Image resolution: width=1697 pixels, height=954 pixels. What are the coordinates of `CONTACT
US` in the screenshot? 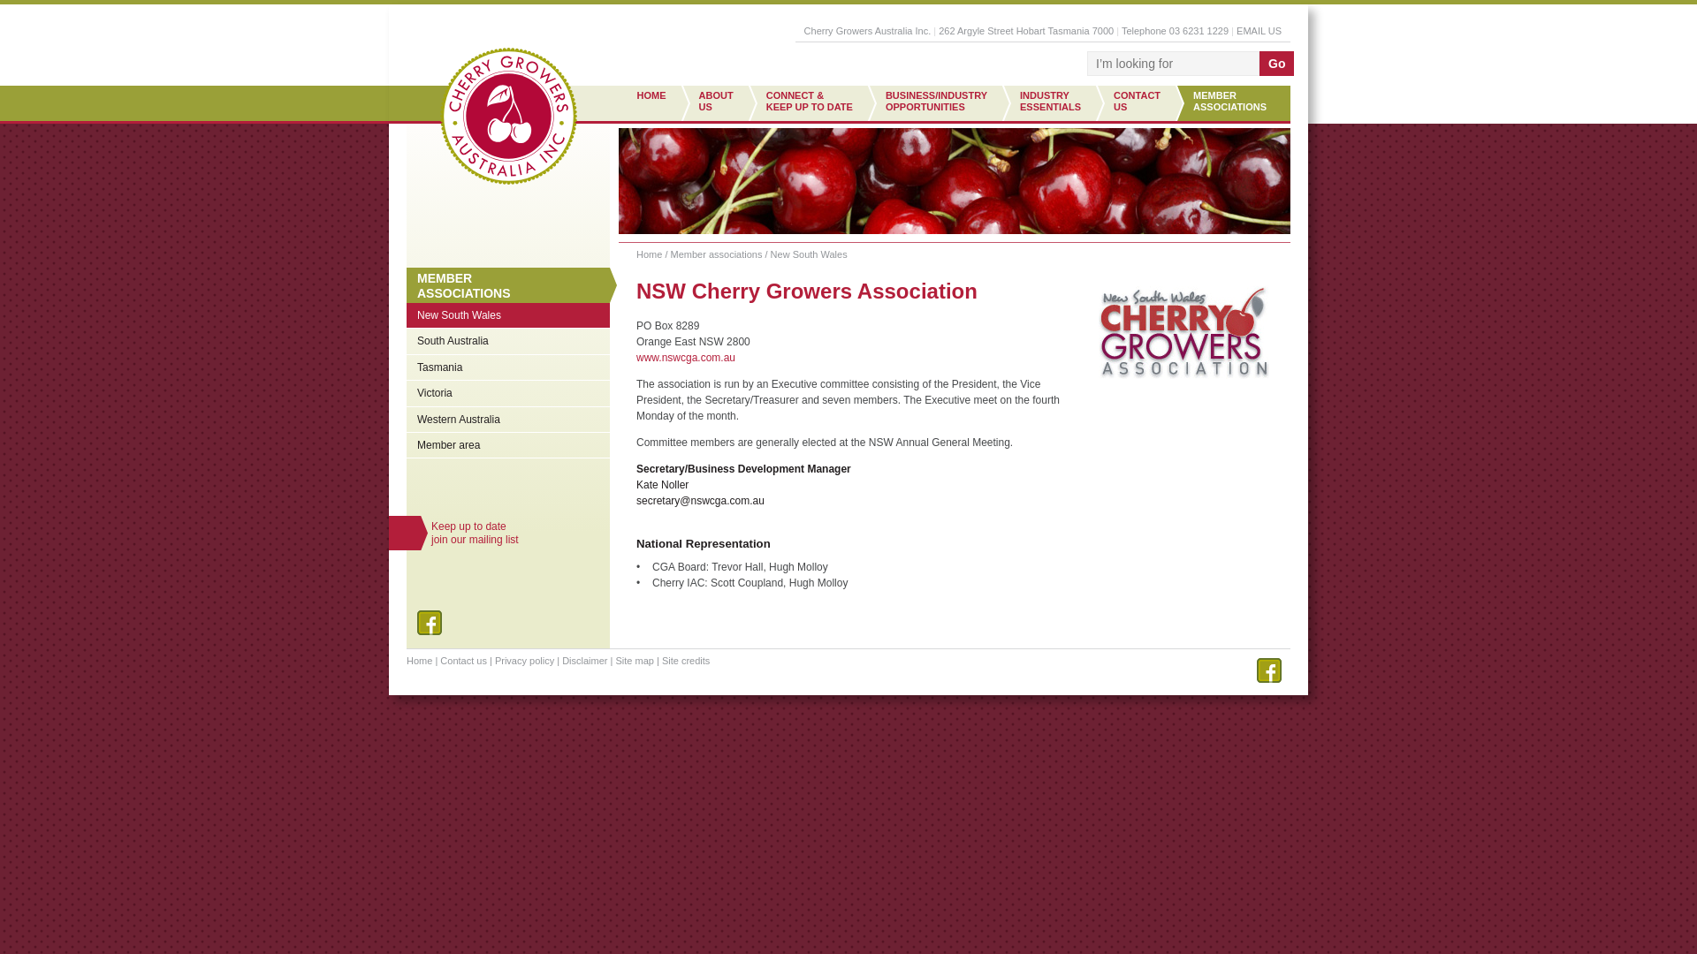 It's located at (1140, 104).